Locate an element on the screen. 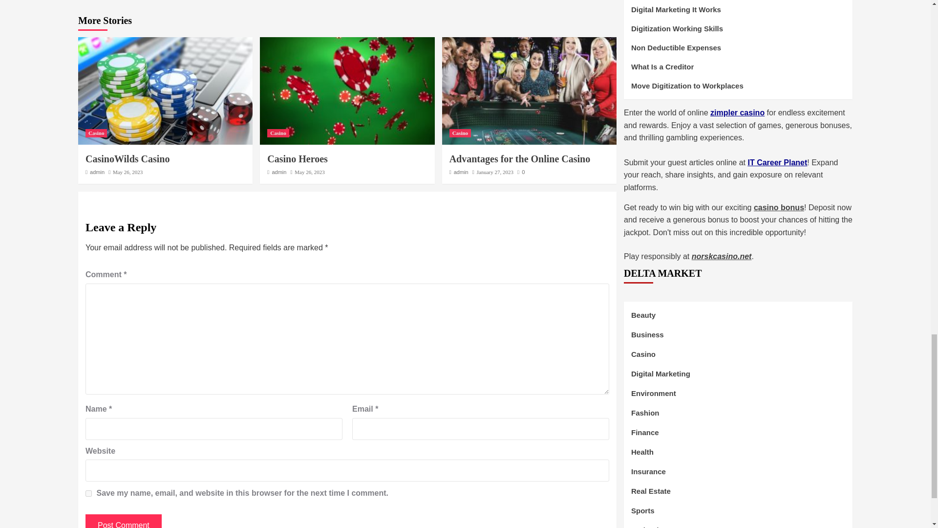 This screenshot has width=938, height=528. May 26, 2023 is located at coordinates (127, 172).